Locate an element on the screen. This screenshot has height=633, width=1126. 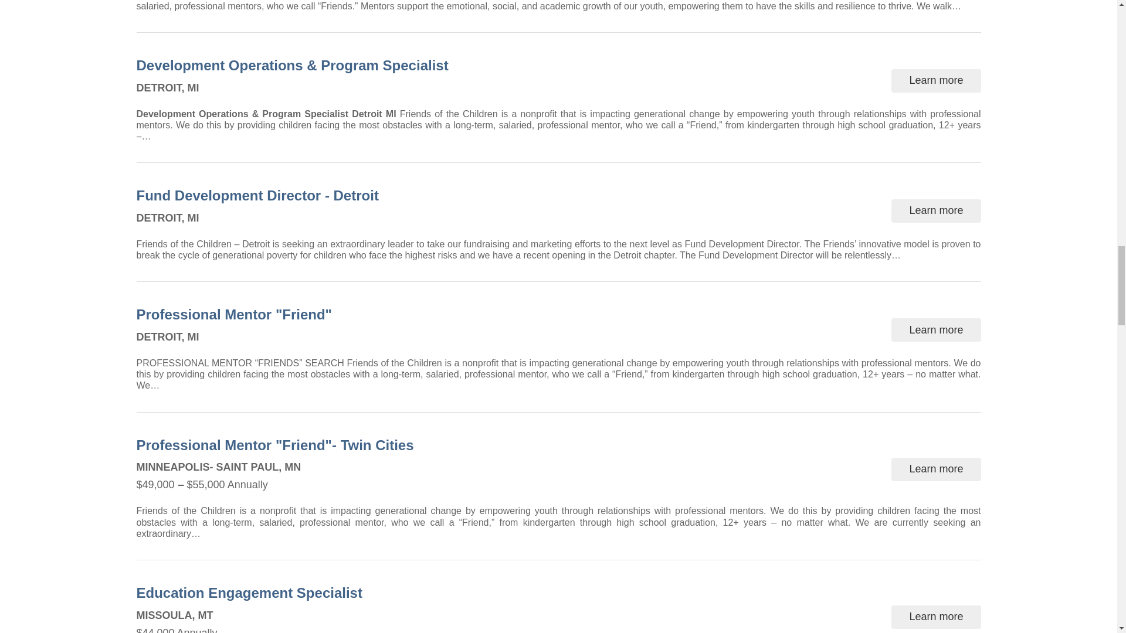
Learn more is located at coordinates (936, 469).